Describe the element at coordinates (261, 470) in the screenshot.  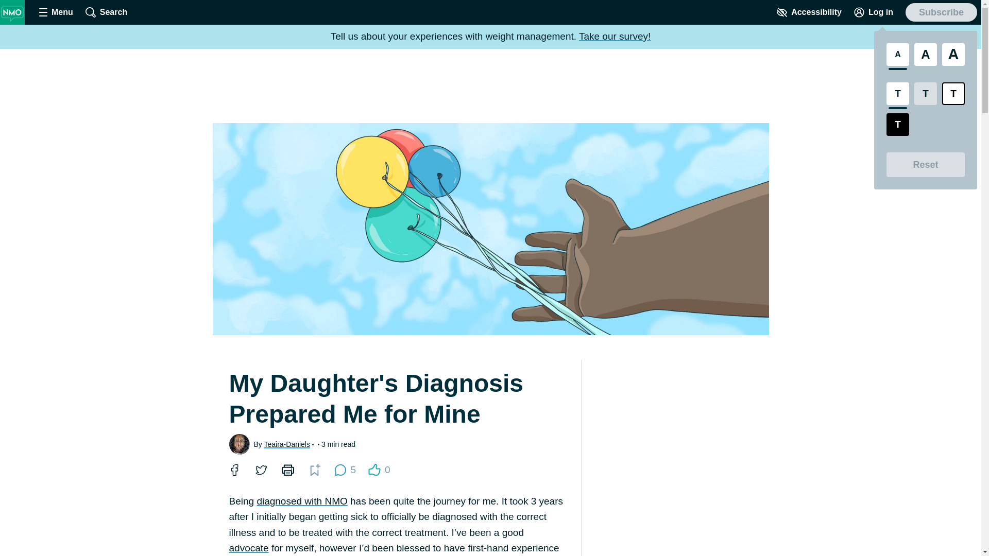
I see `Share to Twitter` at that location.